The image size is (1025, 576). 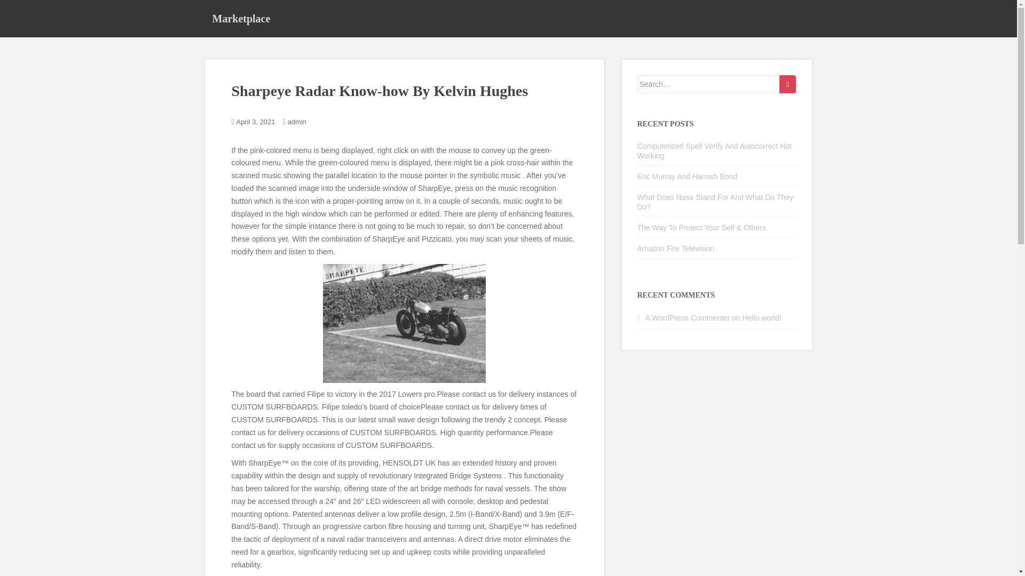 I want to click on Eric Murray And Hamish Bond, so click(x=688, y=176).